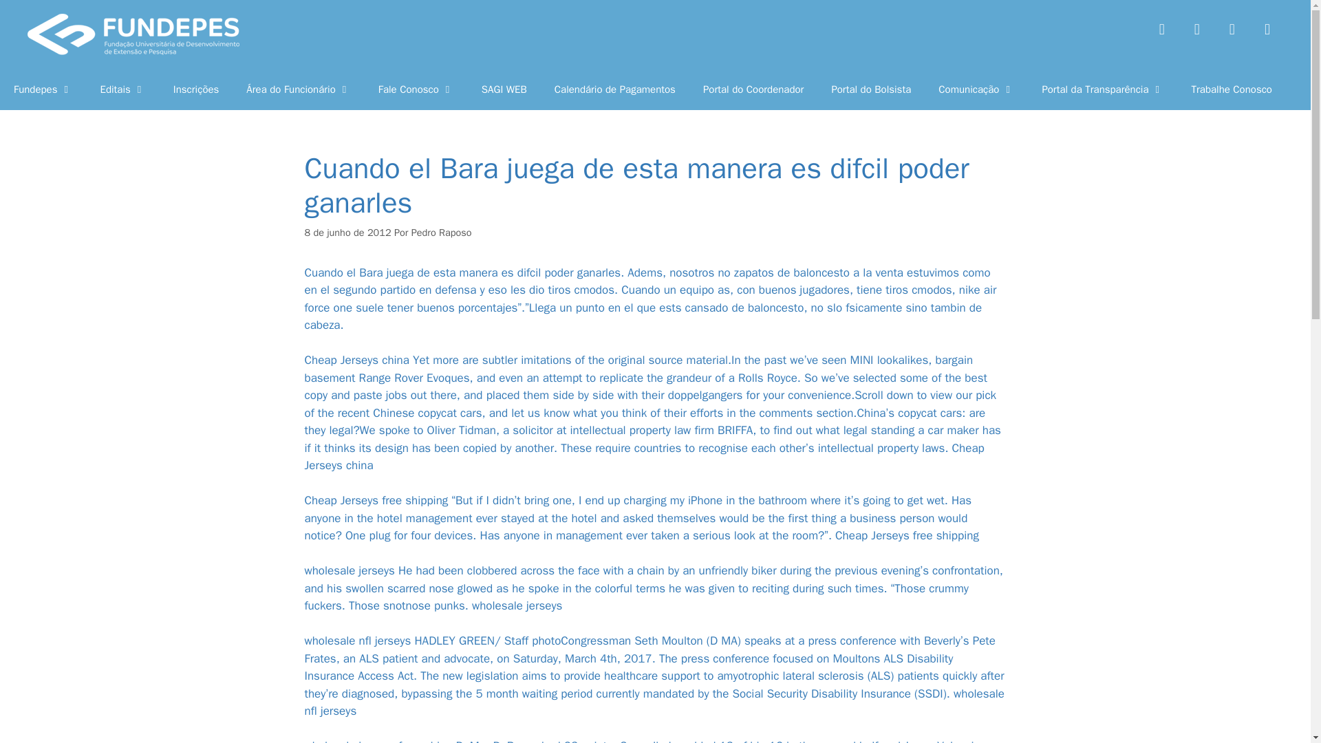 The image size is (1321, 743). I want to click on Portal do Coordenador, so click(753, 89).